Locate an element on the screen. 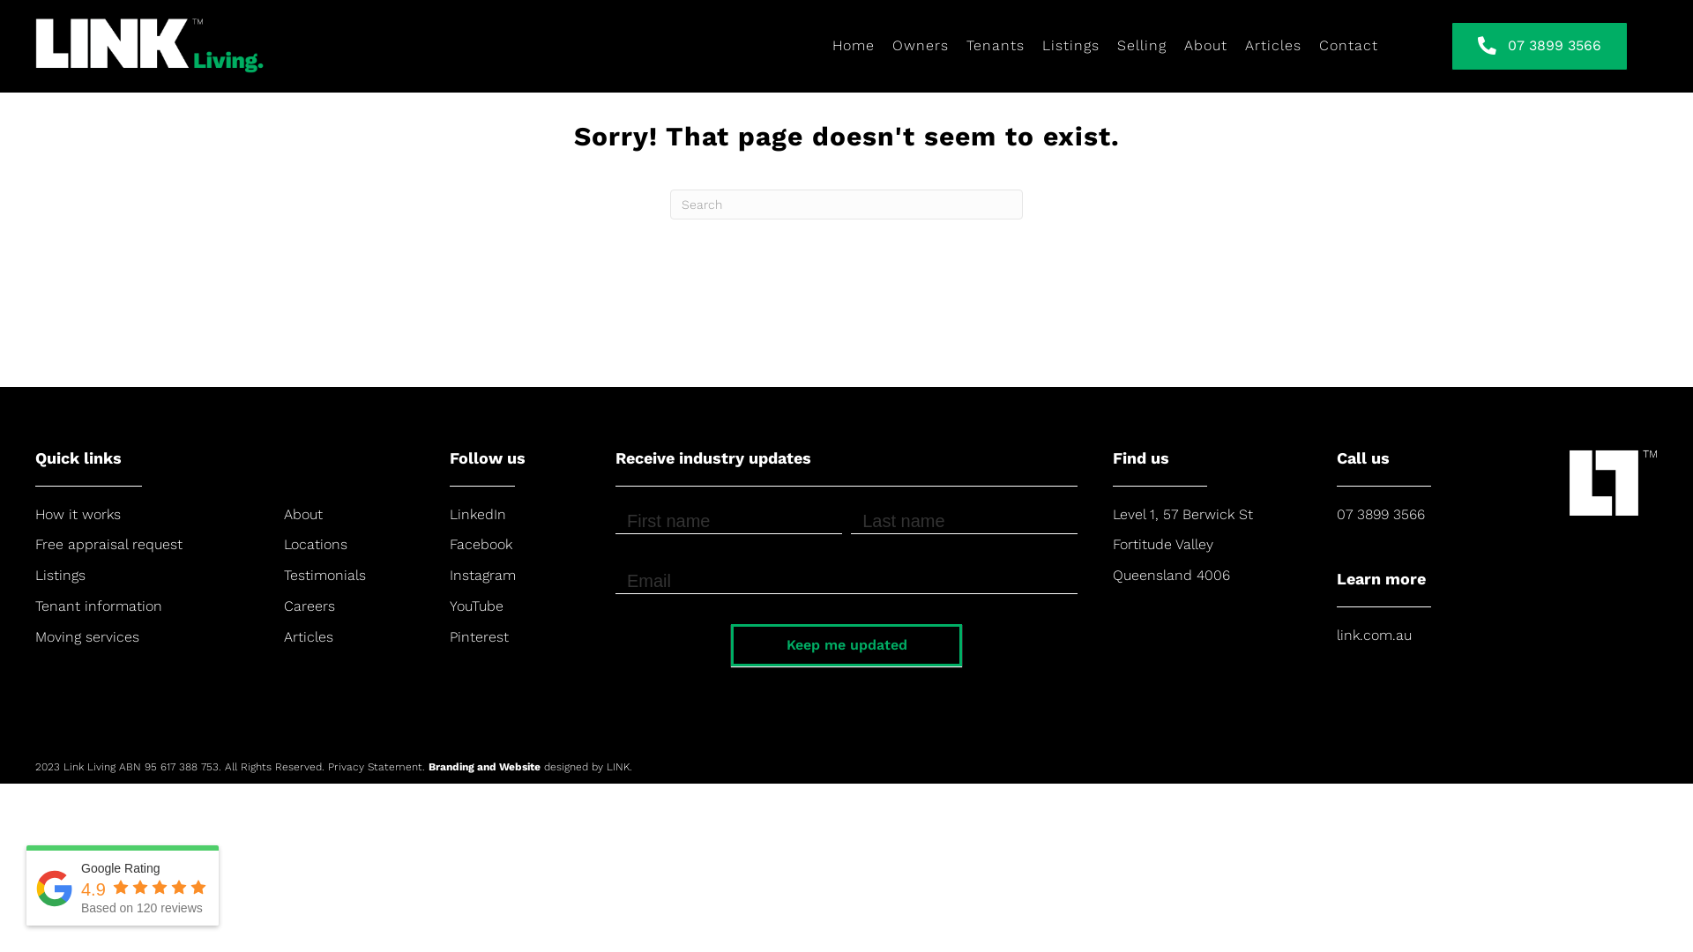 This screenshot has height=952, width=1693. Tenant information is located at coordinates (99, 606).